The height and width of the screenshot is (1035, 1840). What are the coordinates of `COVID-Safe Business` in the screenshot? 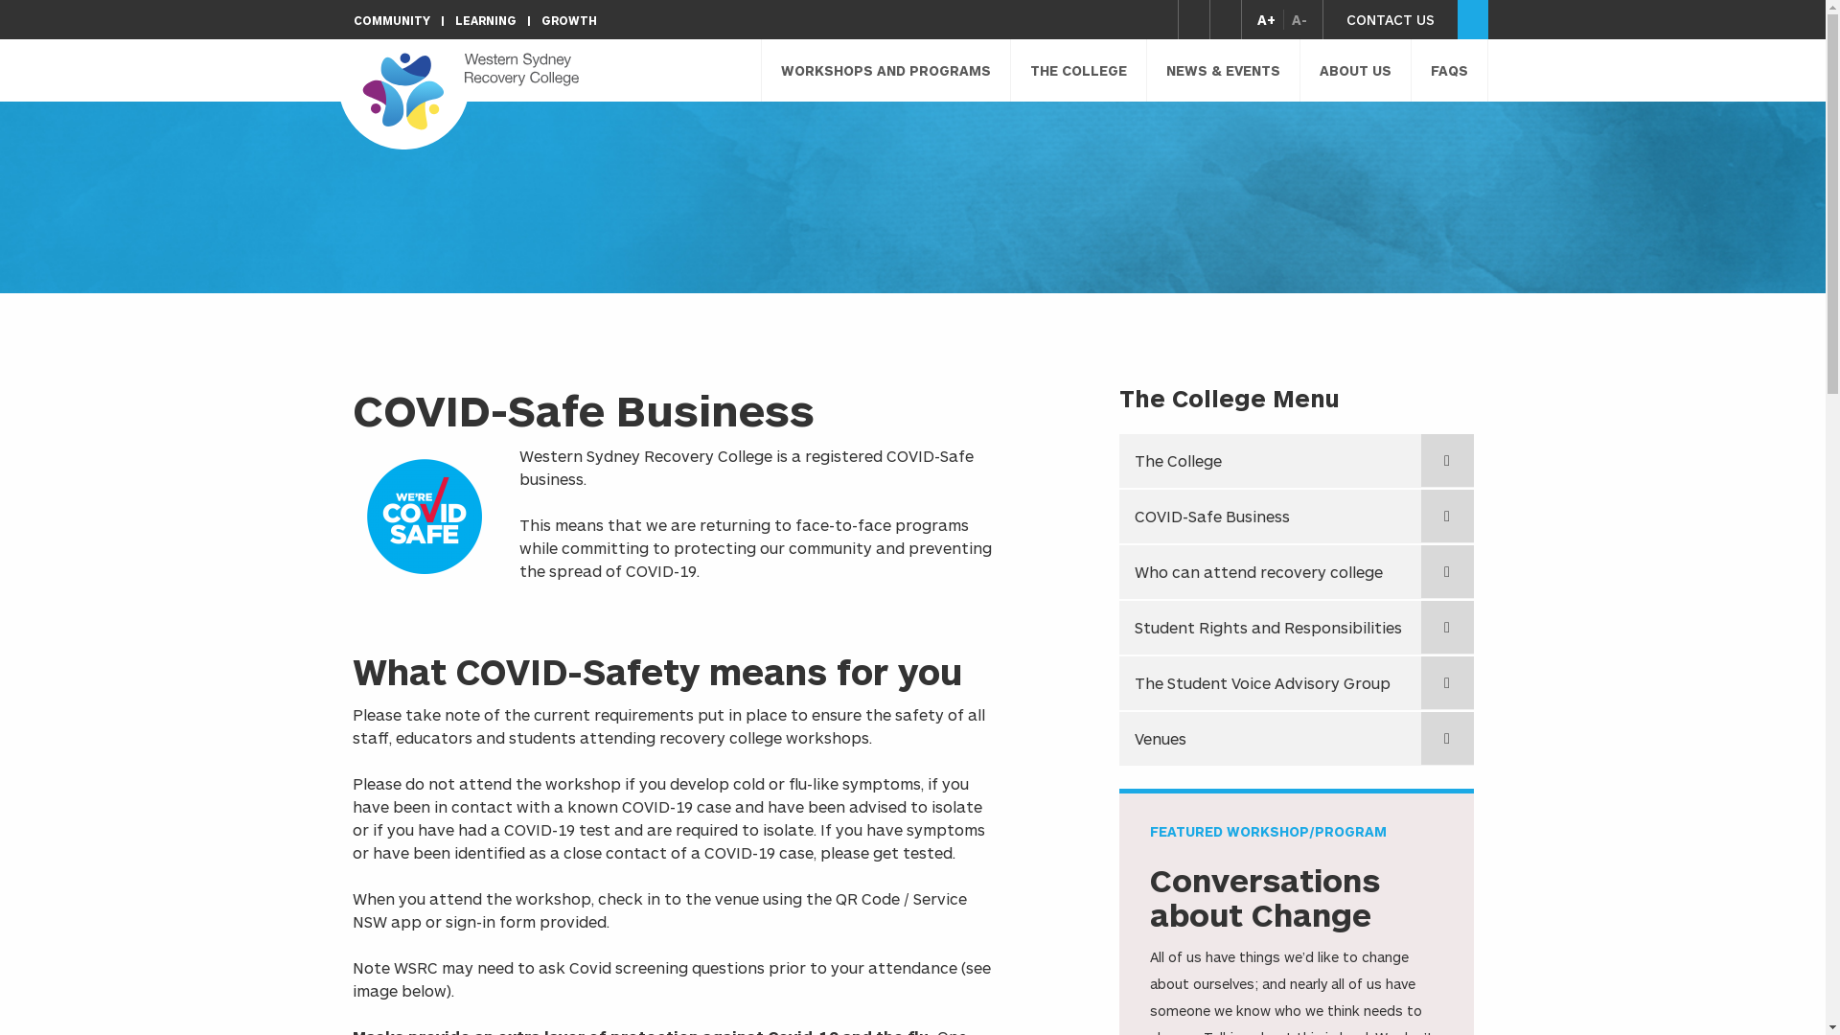 It's located at (1297, 517).